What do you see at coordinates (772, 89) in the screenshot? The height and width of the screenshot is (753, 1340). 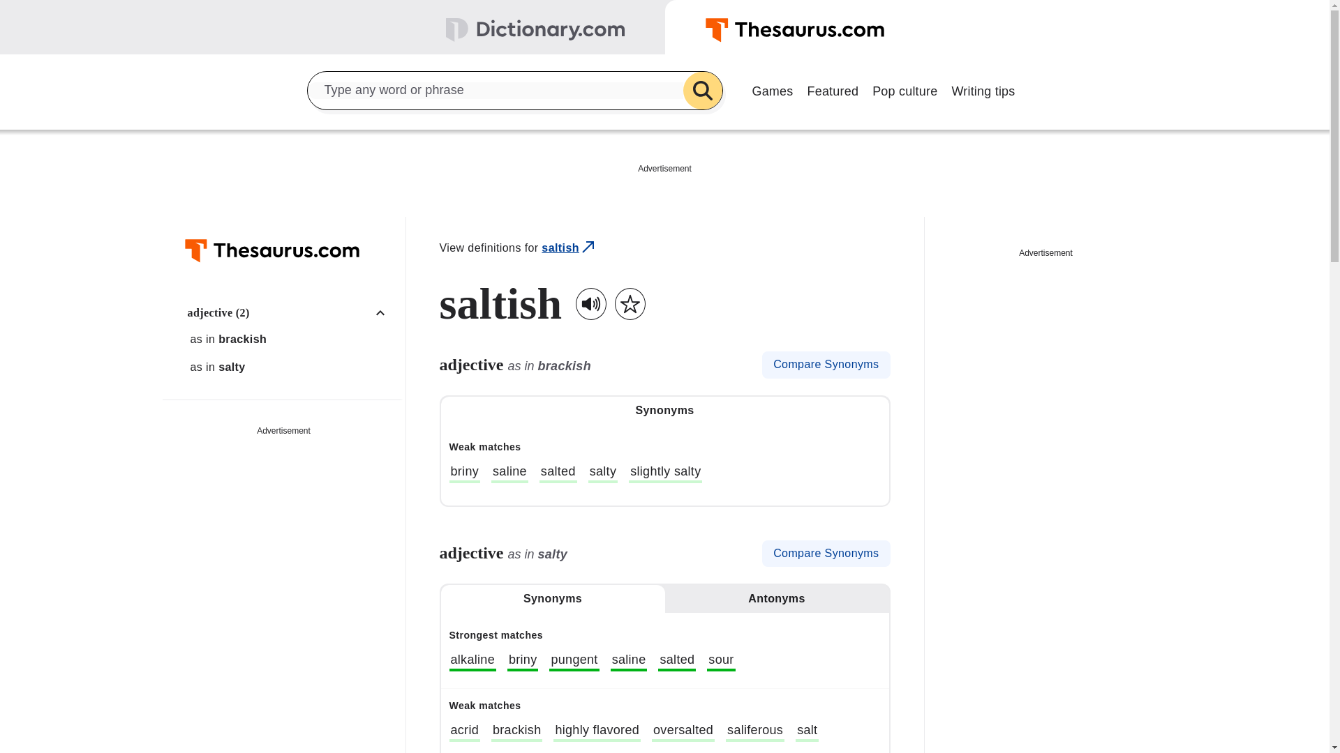 I see `Games` at bounding box center [772, 89].